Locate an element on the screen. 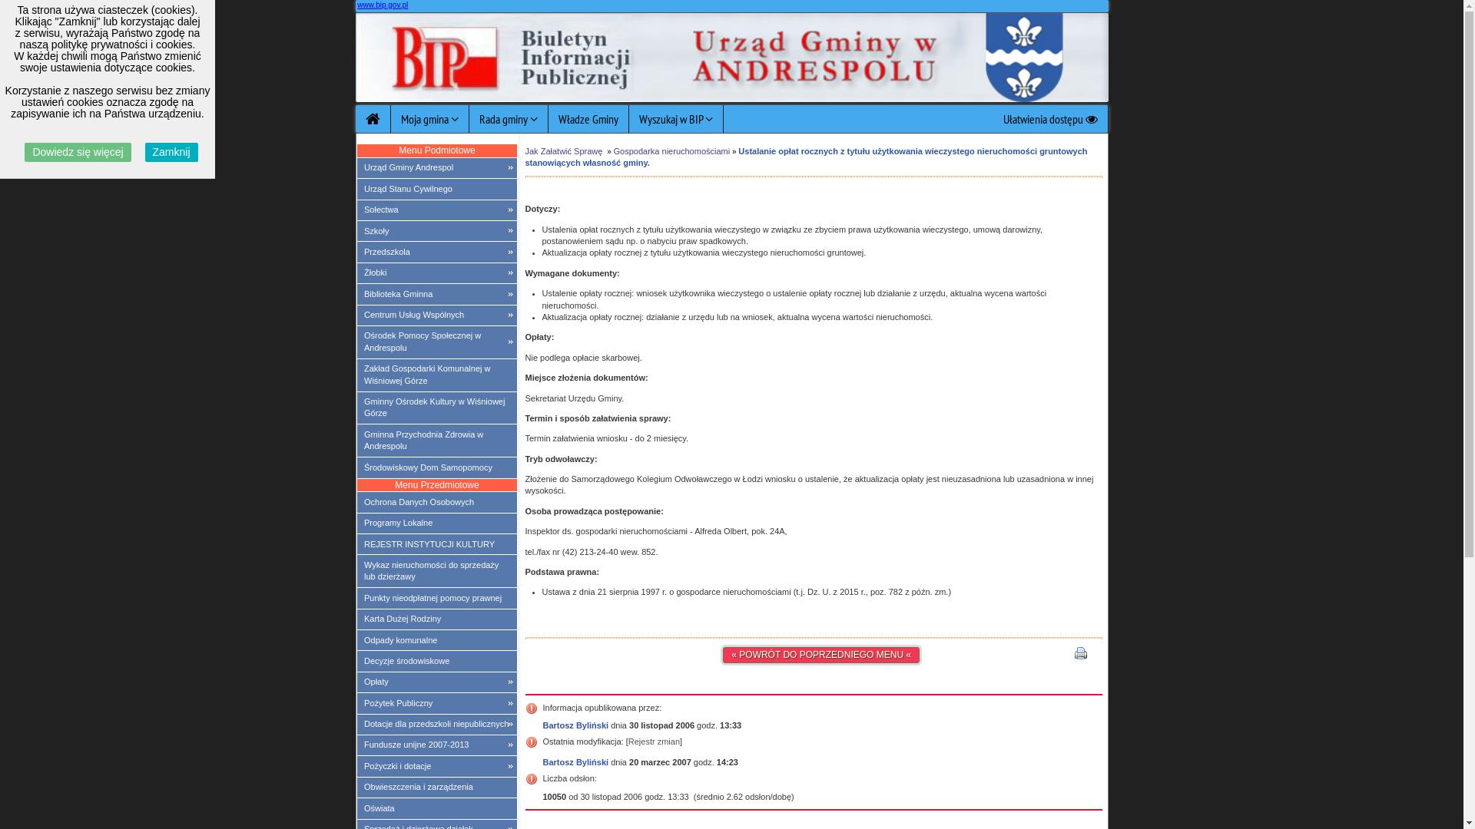 The width and height of the screenshot is (1475, 829). REJESTR INSTYTUCJI KULTURY is located at coordinates (437, 544).